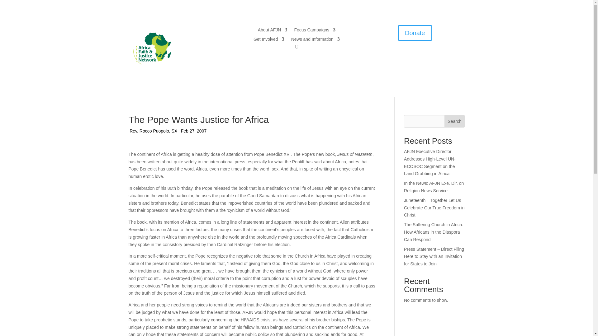  Describe the element at coordinates (315, 31) in the screenshot. I see `Focus Campaigns` at that location.